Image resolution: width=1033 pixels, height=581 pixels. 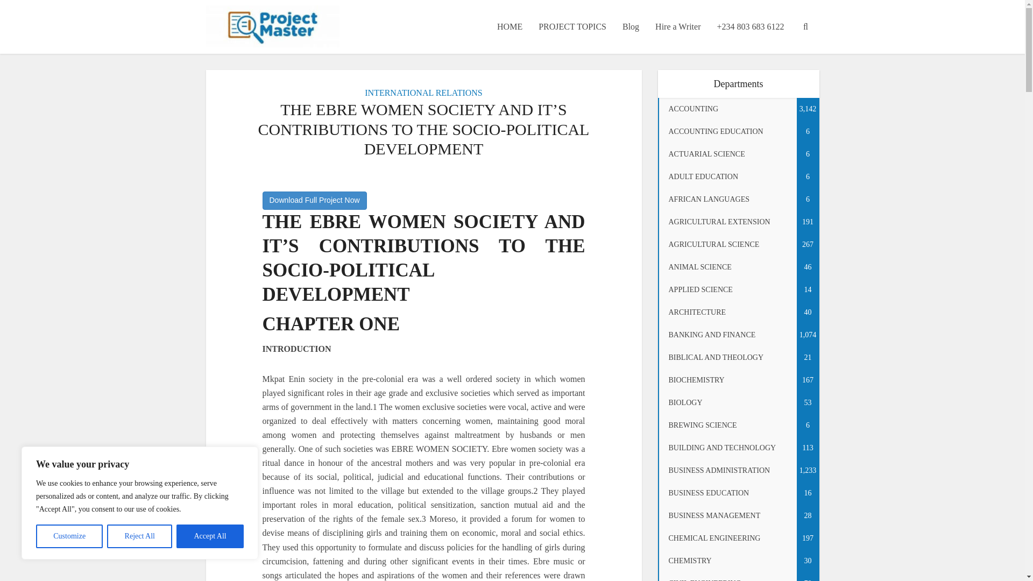 I want to click on Accept All, so click(x=210, y=536).